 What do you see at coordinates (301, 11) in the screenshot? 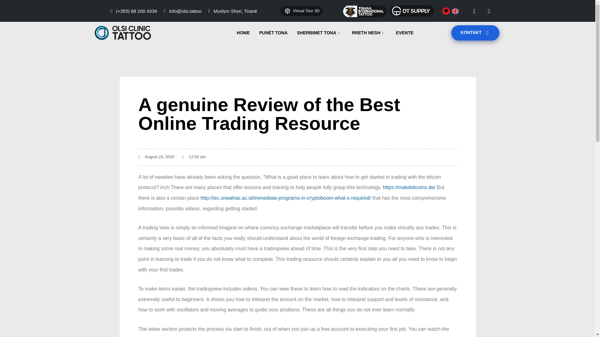
I see `Virtual Tour 3D` at bounding box center [301, 11].